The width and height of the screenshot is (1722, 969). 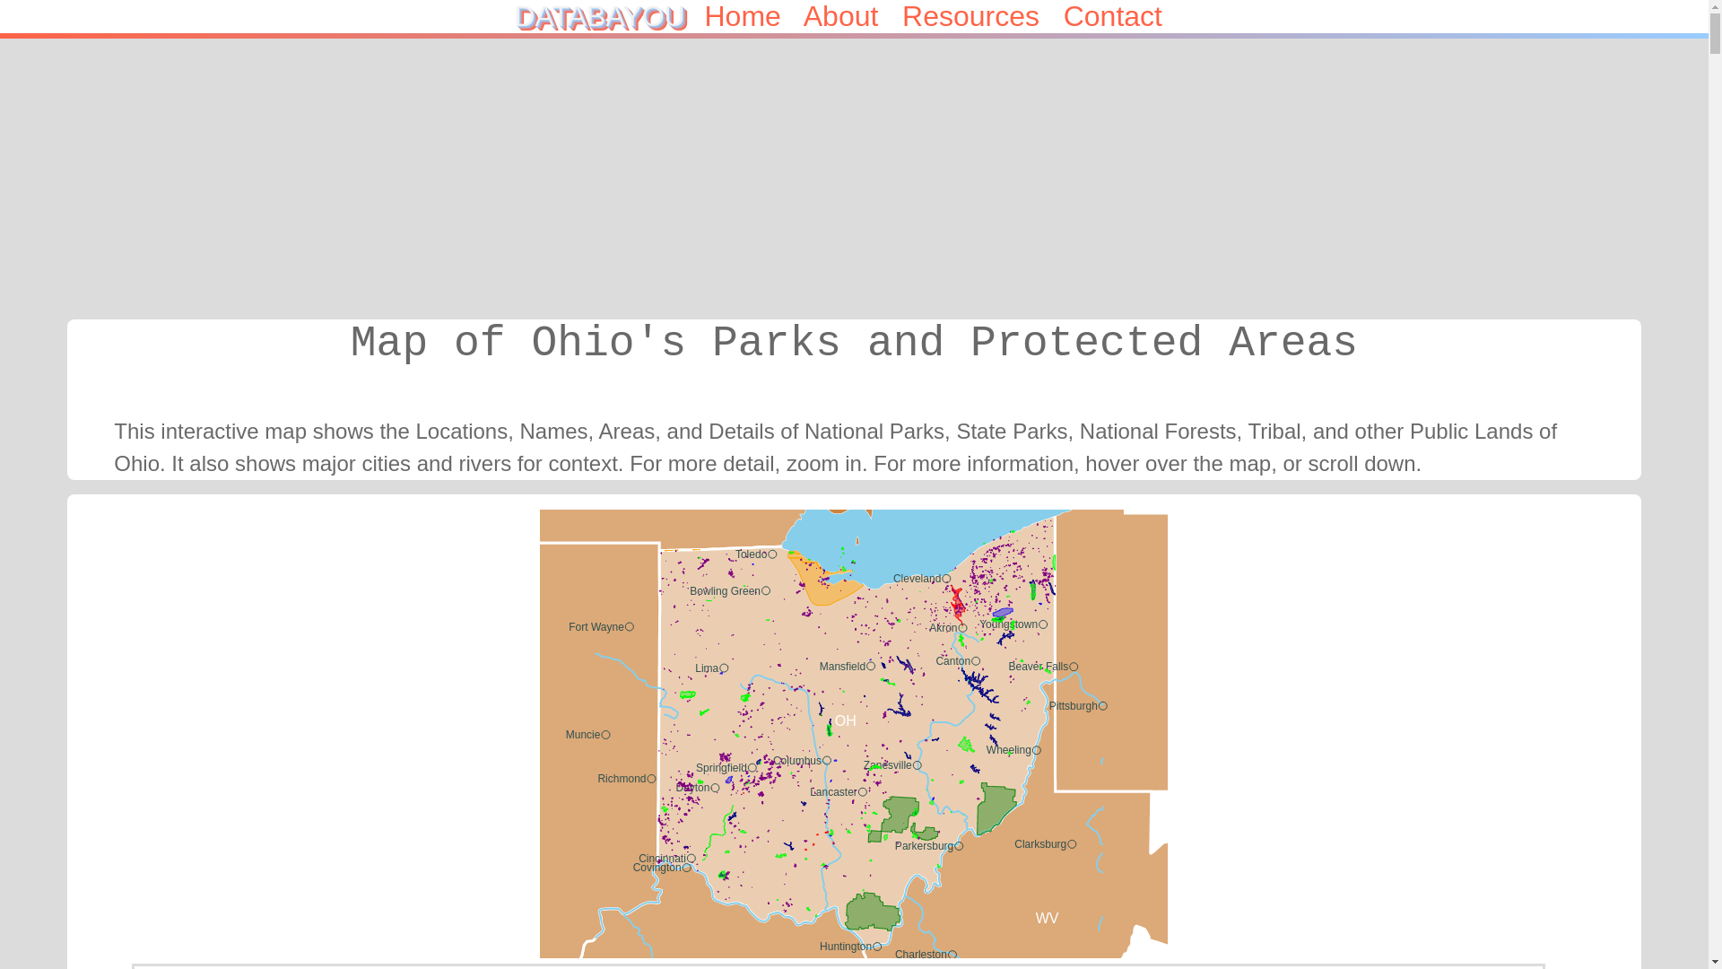 What do you see at coordinates (1129, 16) in the screenshot?
I see `Contact    ` at bounding box center [1129, 16].